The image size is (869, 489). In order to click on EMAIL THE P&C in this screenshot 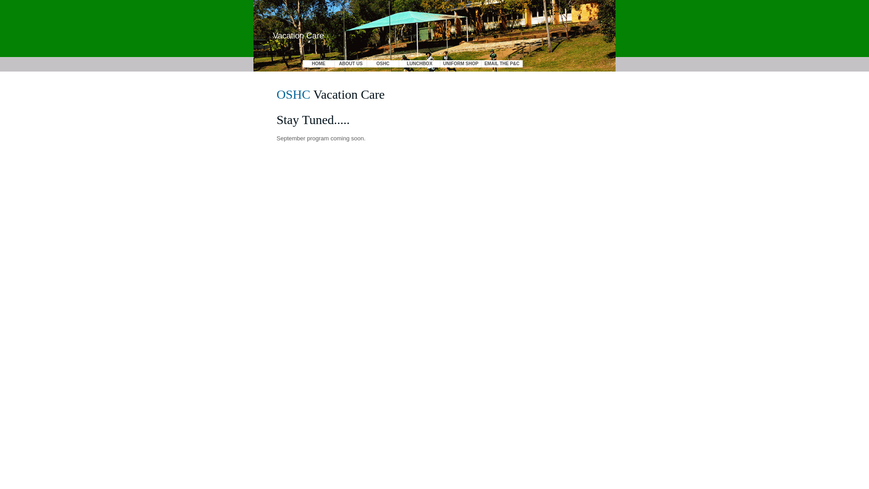, I will do `click(502, 64)`.